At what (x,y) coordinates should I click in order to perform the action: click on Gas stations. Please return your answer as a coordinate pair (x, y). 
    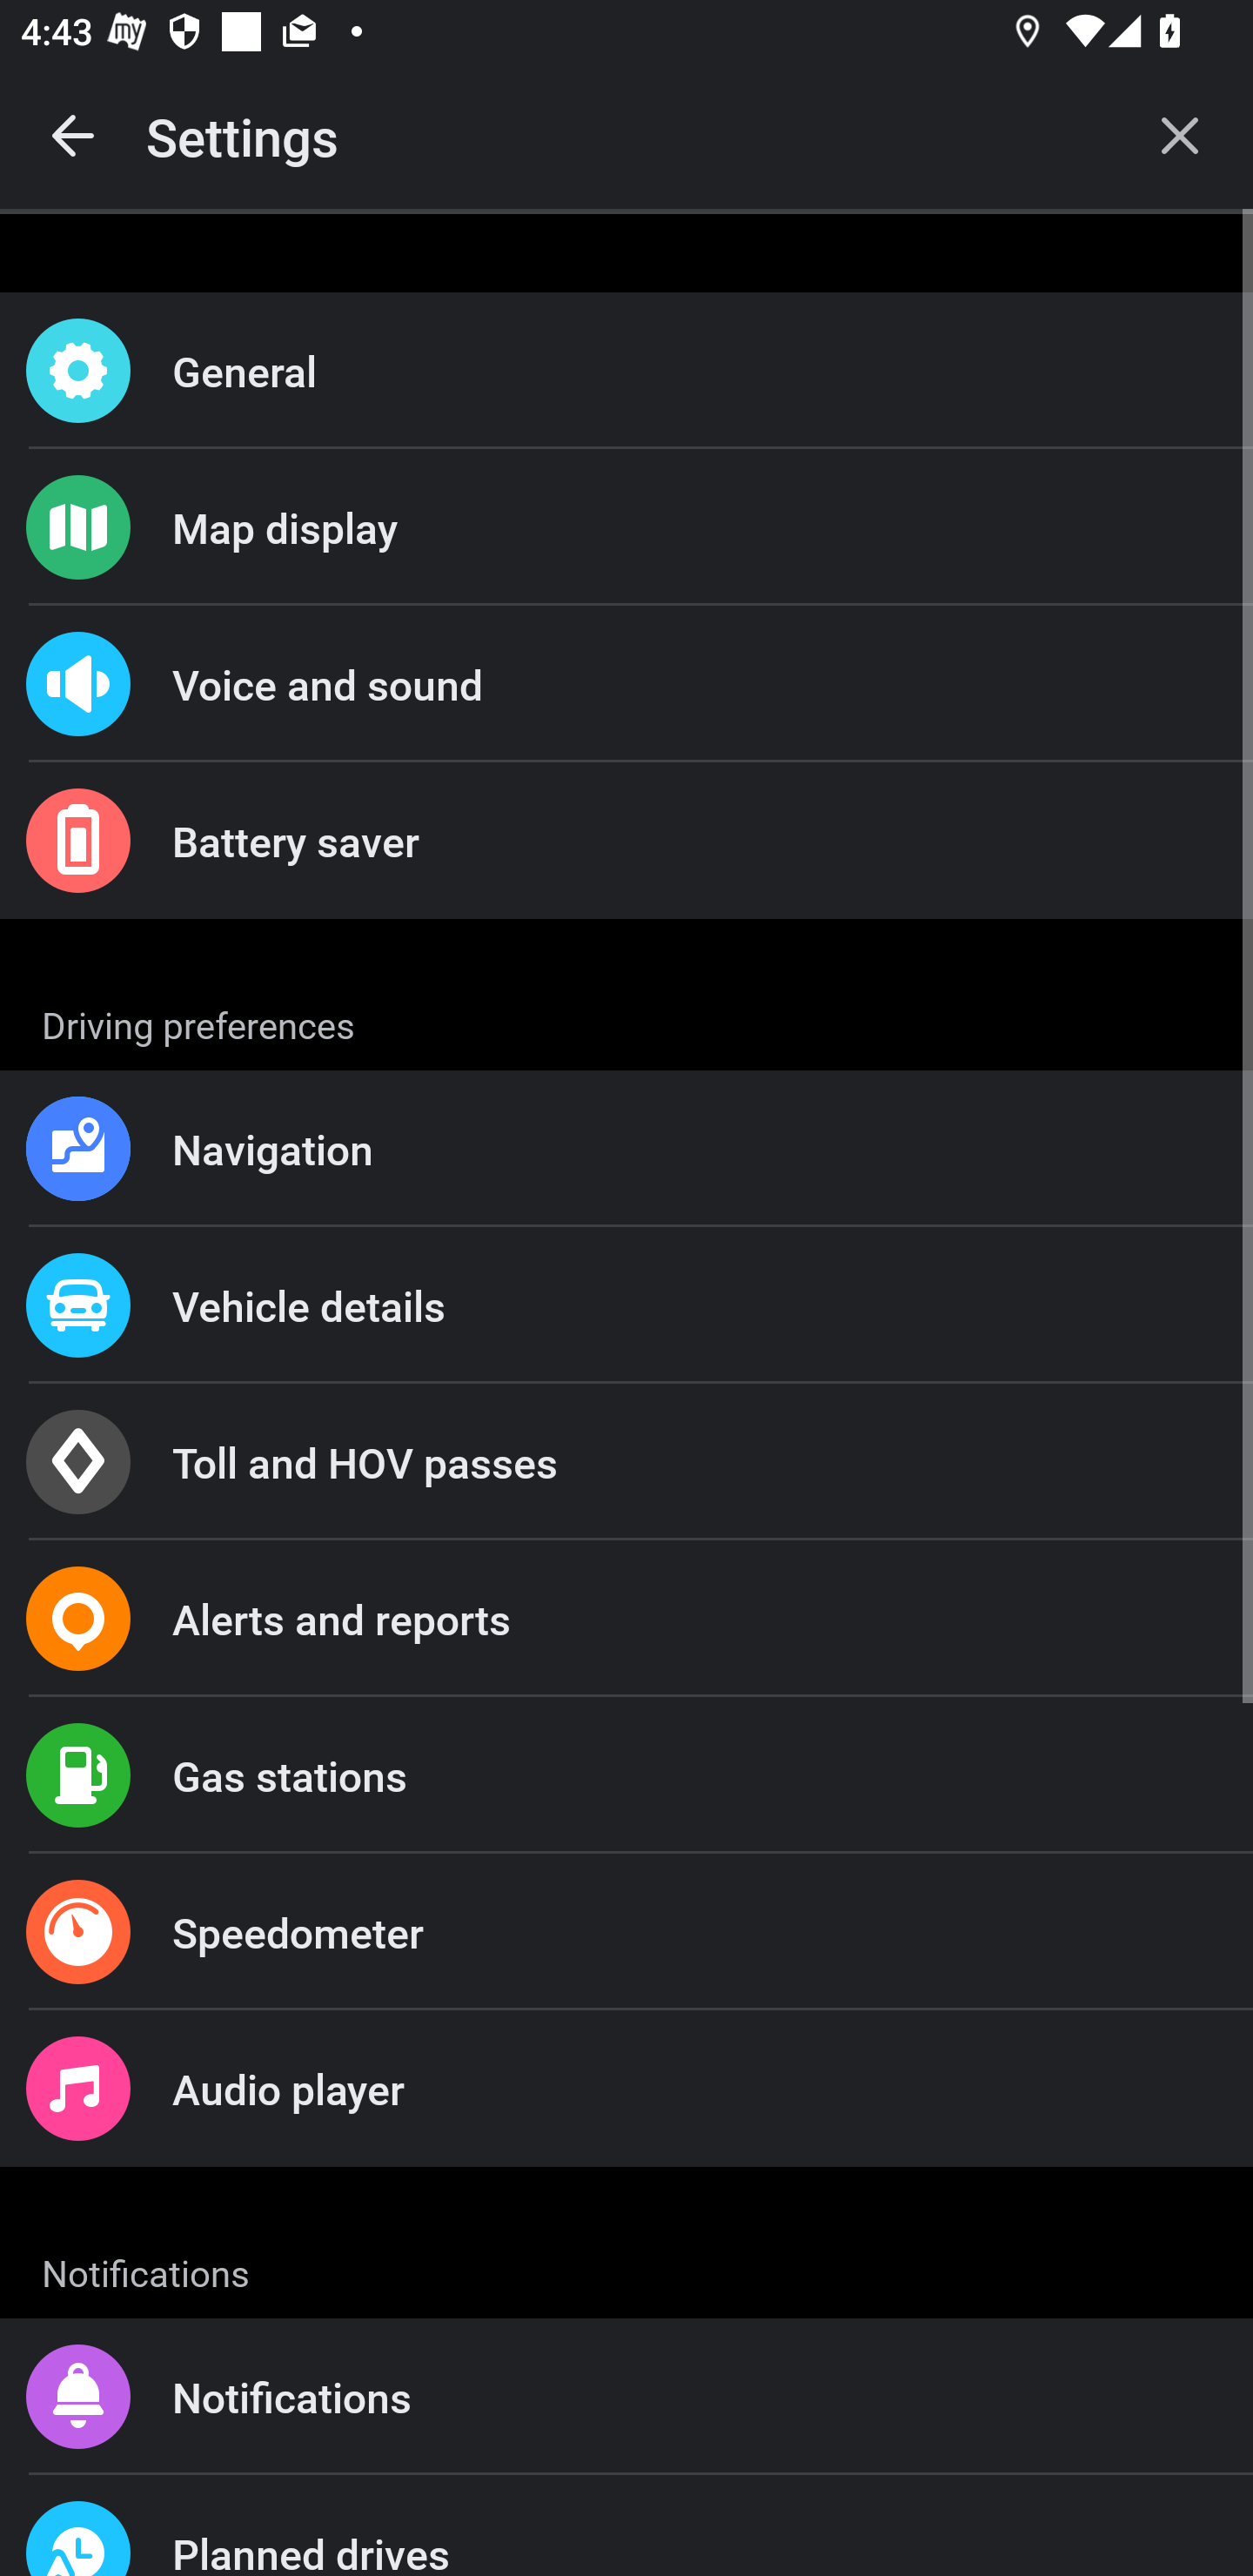
    Looking at the image, I should click on (626, 1775).